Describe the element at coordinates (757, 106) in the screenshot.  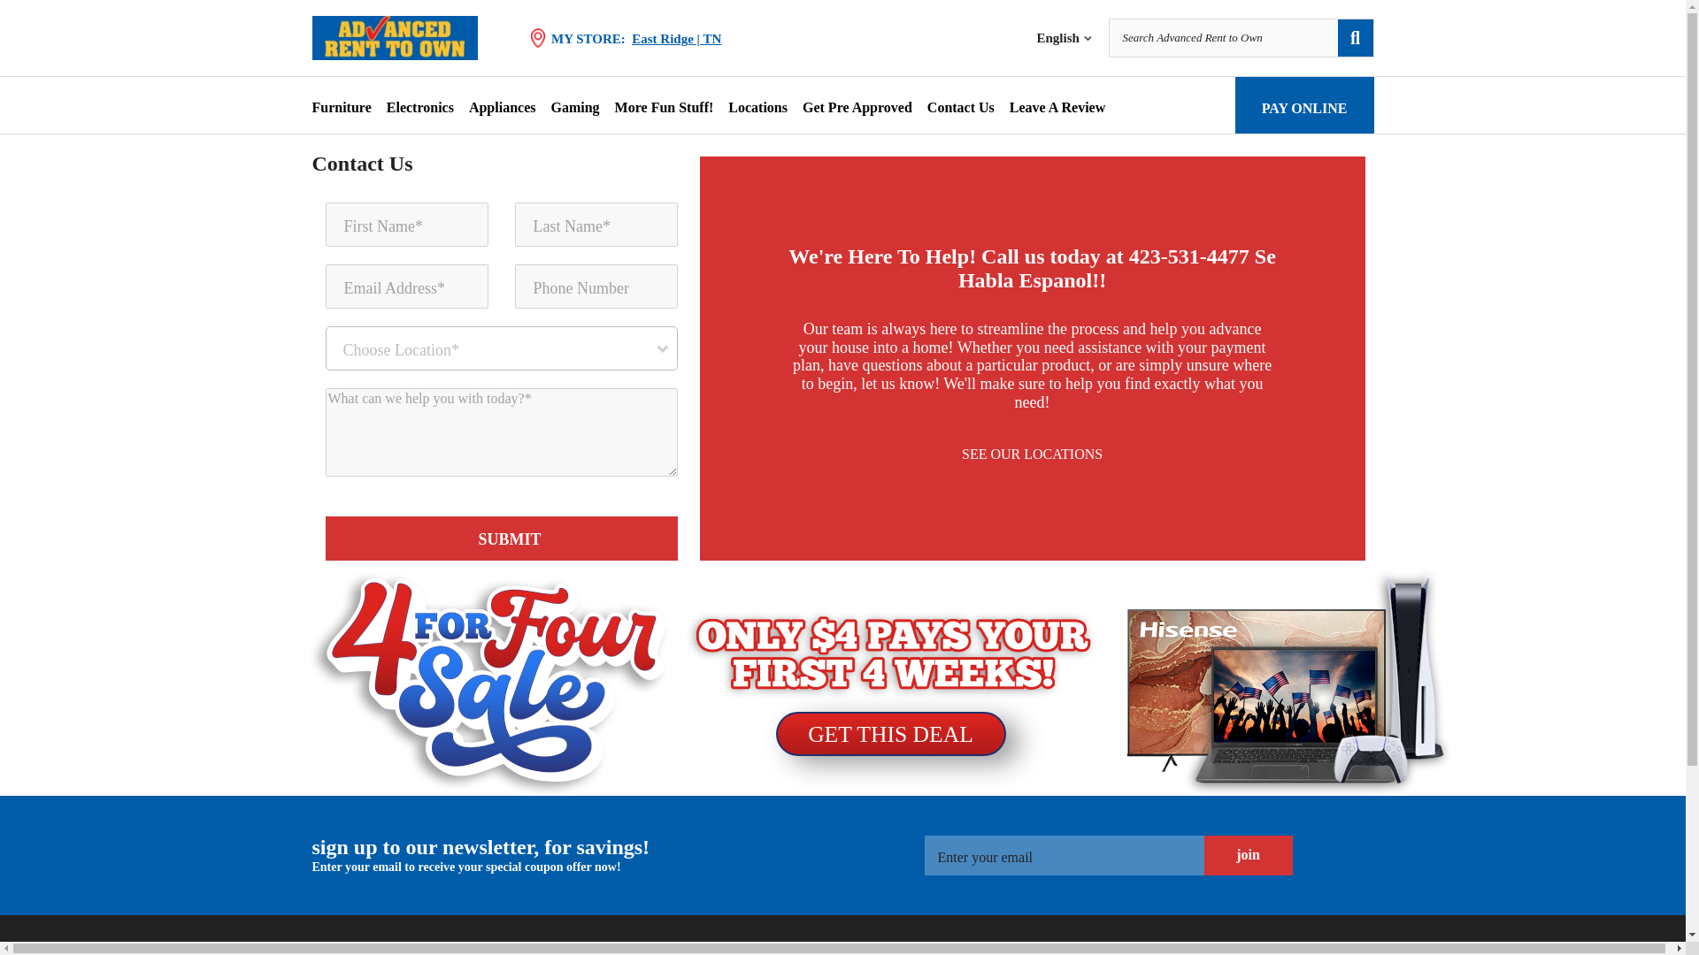
I see `Locations` at that location.